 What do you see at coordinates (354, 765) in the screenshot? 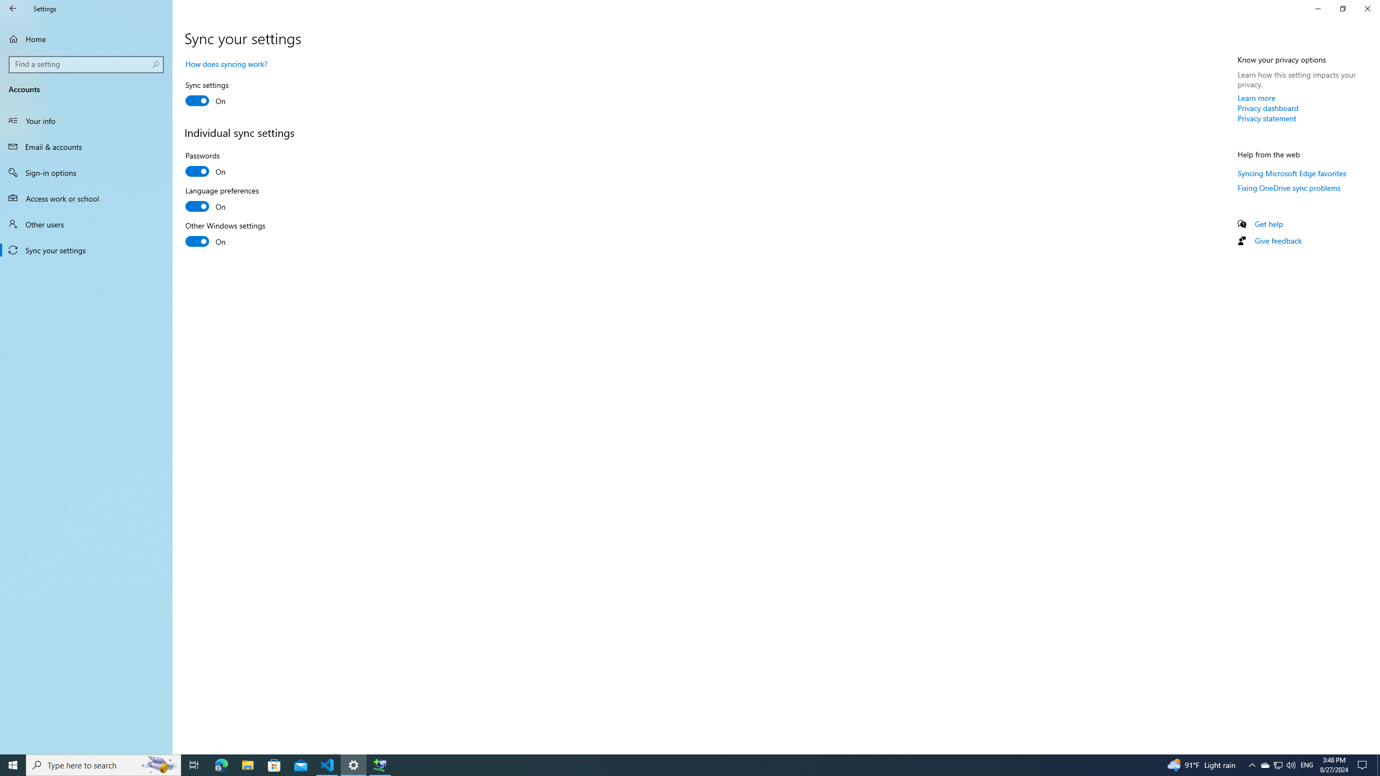
I see `Settings - 1 running window` at bounding box center [354, 765].